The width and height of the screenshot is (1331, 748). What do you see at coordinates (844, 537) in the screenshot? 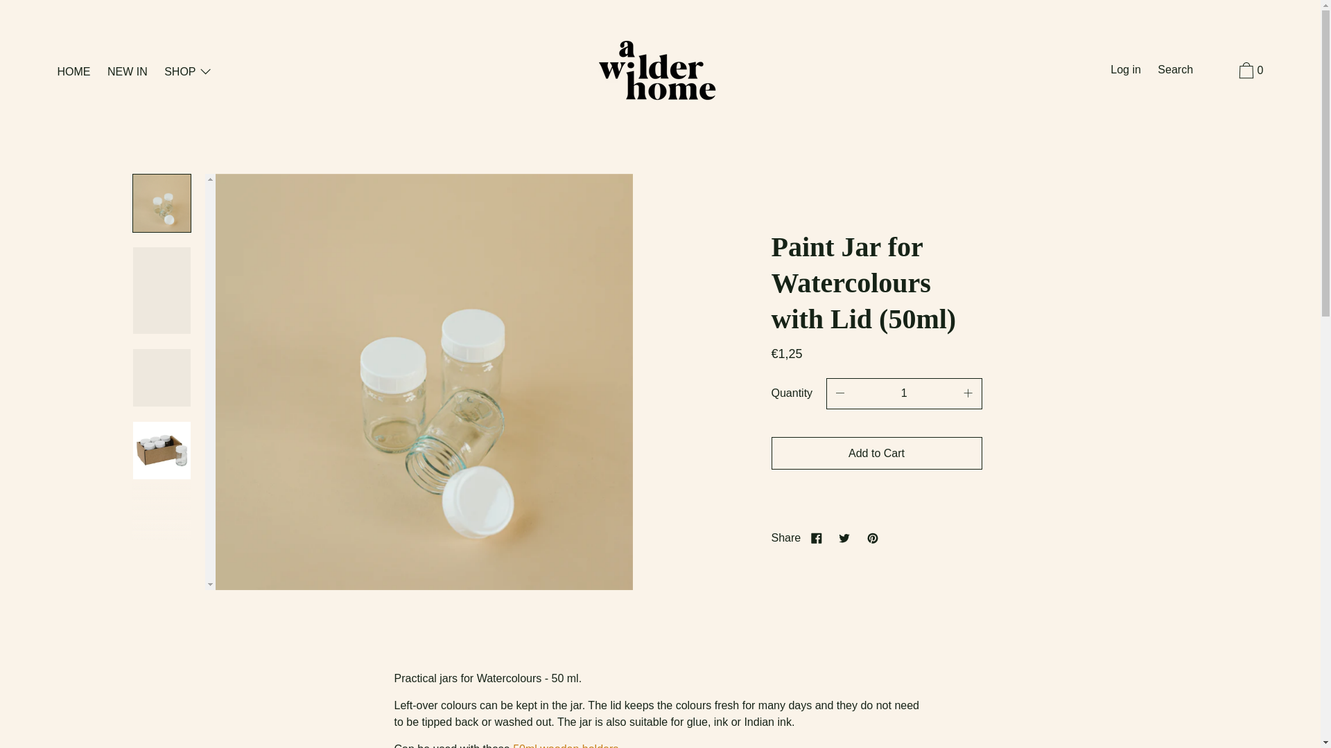
I see `Tweet on Twitter` at bounding box center [844, 537].